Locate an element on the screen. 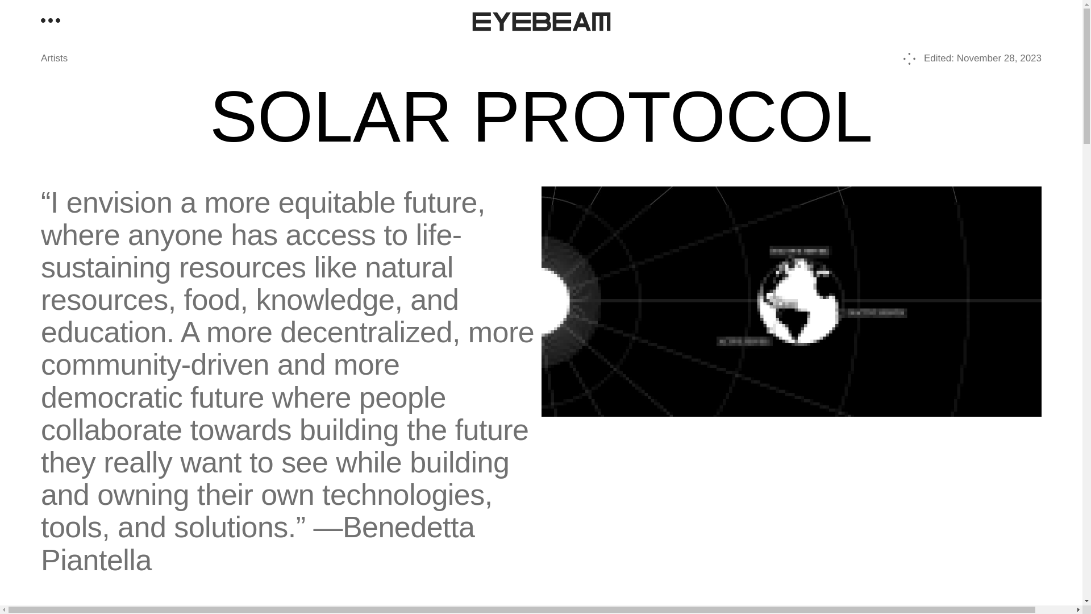 The image size is (1091, 614). Artists is located at coordinates (55, 58).